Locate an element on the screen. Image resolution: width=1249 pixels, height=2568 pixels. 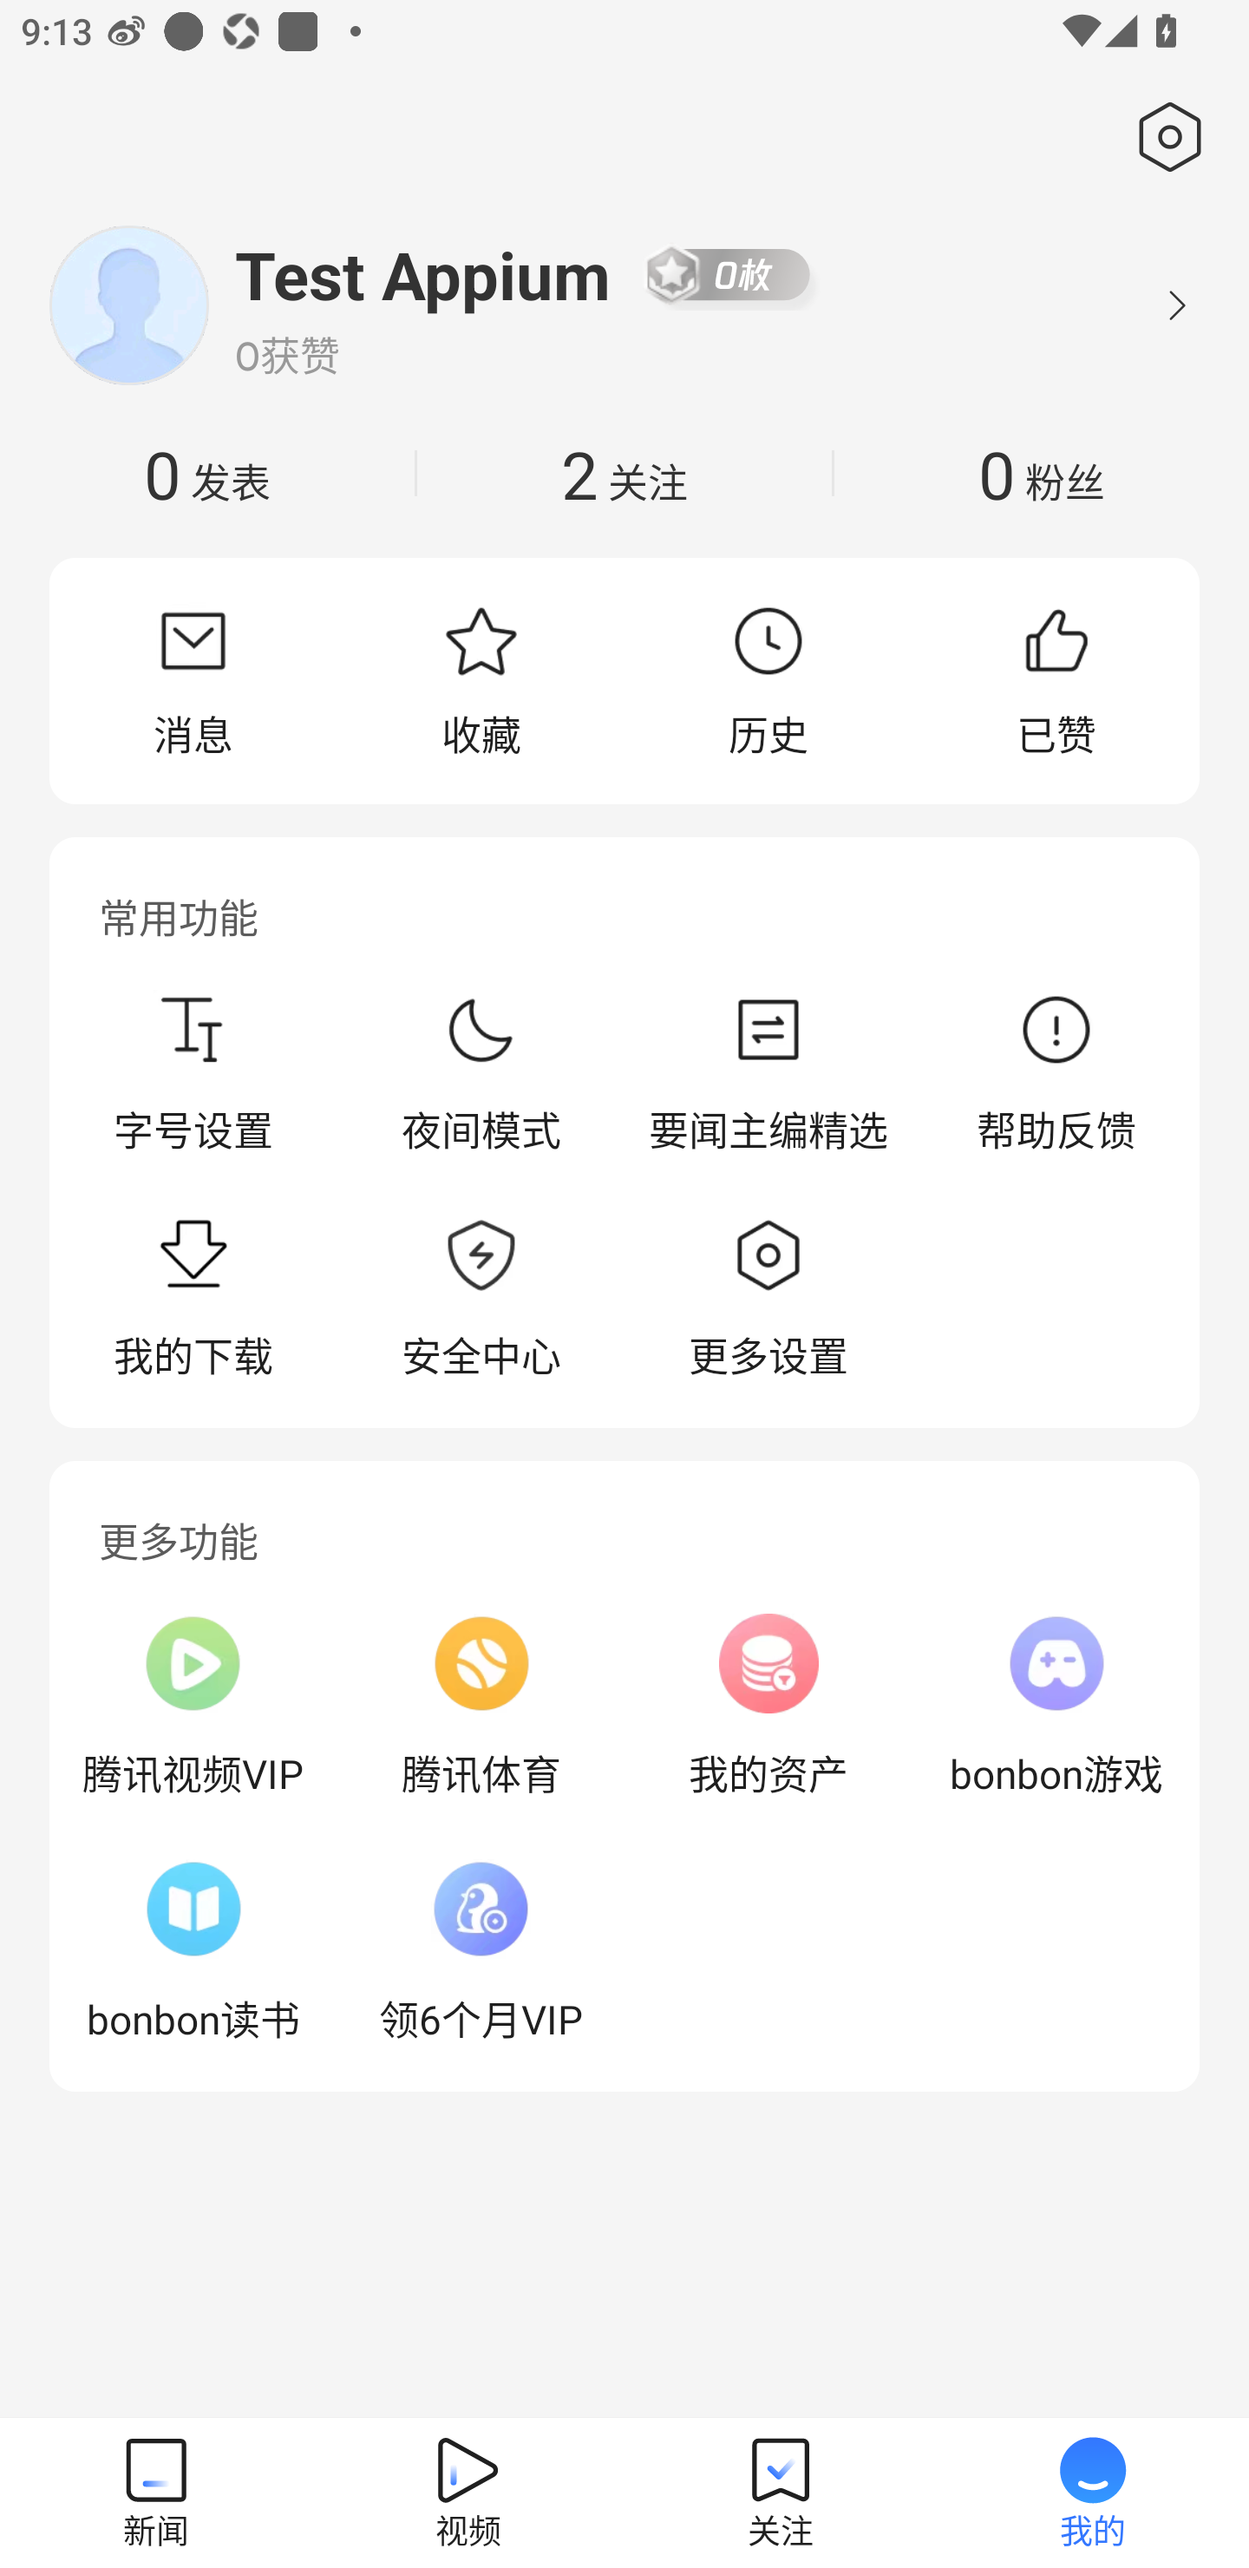
我的资产，可点击 is located at coordinates (768, 1706).